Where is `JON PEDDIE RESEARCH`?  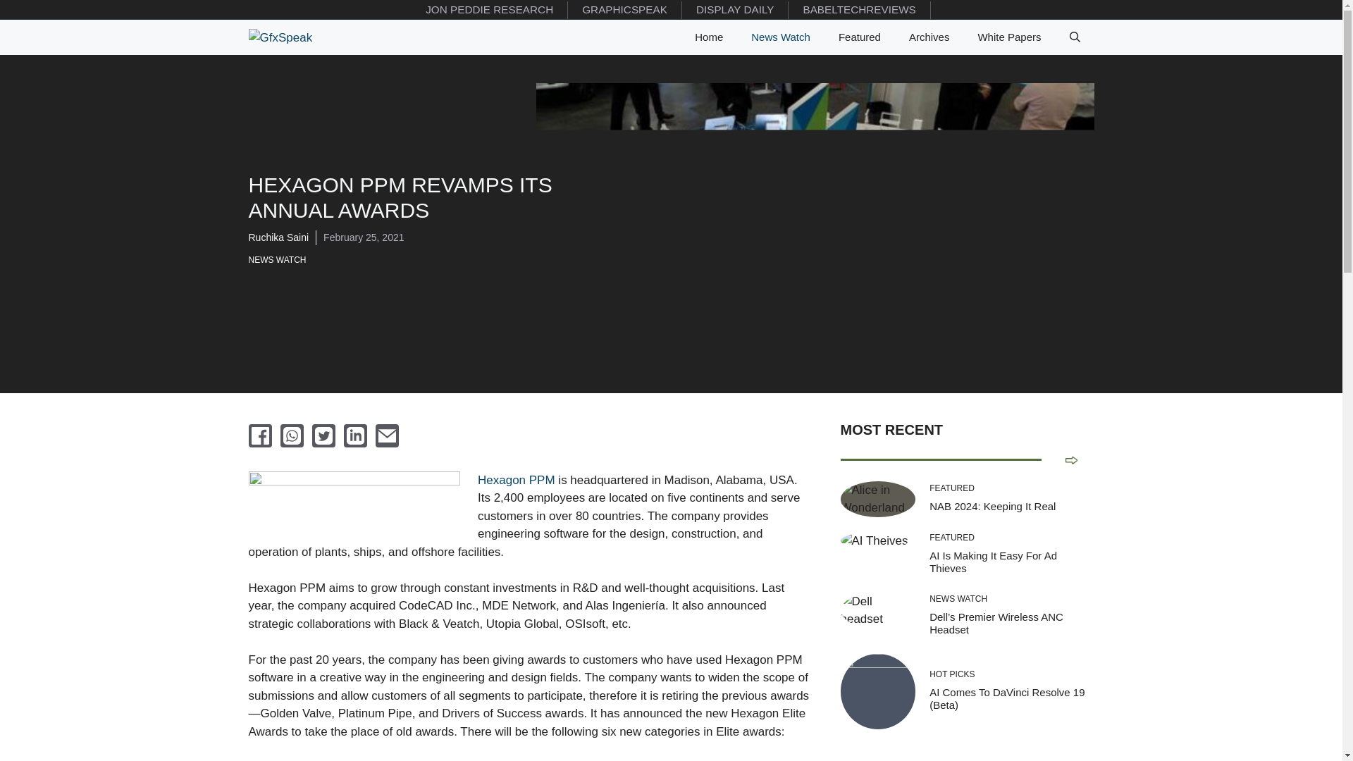
JON PEDDIE RESEARCH is located at coordinates (489, 10).